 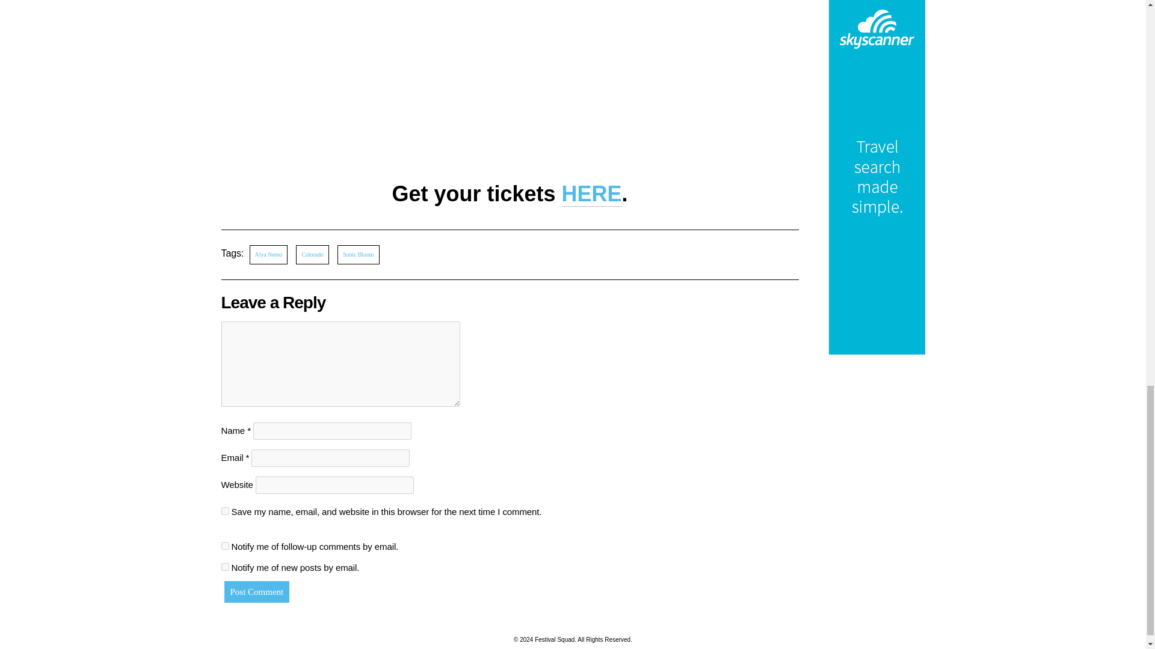 I want to click on HERE, so click(x=592, y=194).